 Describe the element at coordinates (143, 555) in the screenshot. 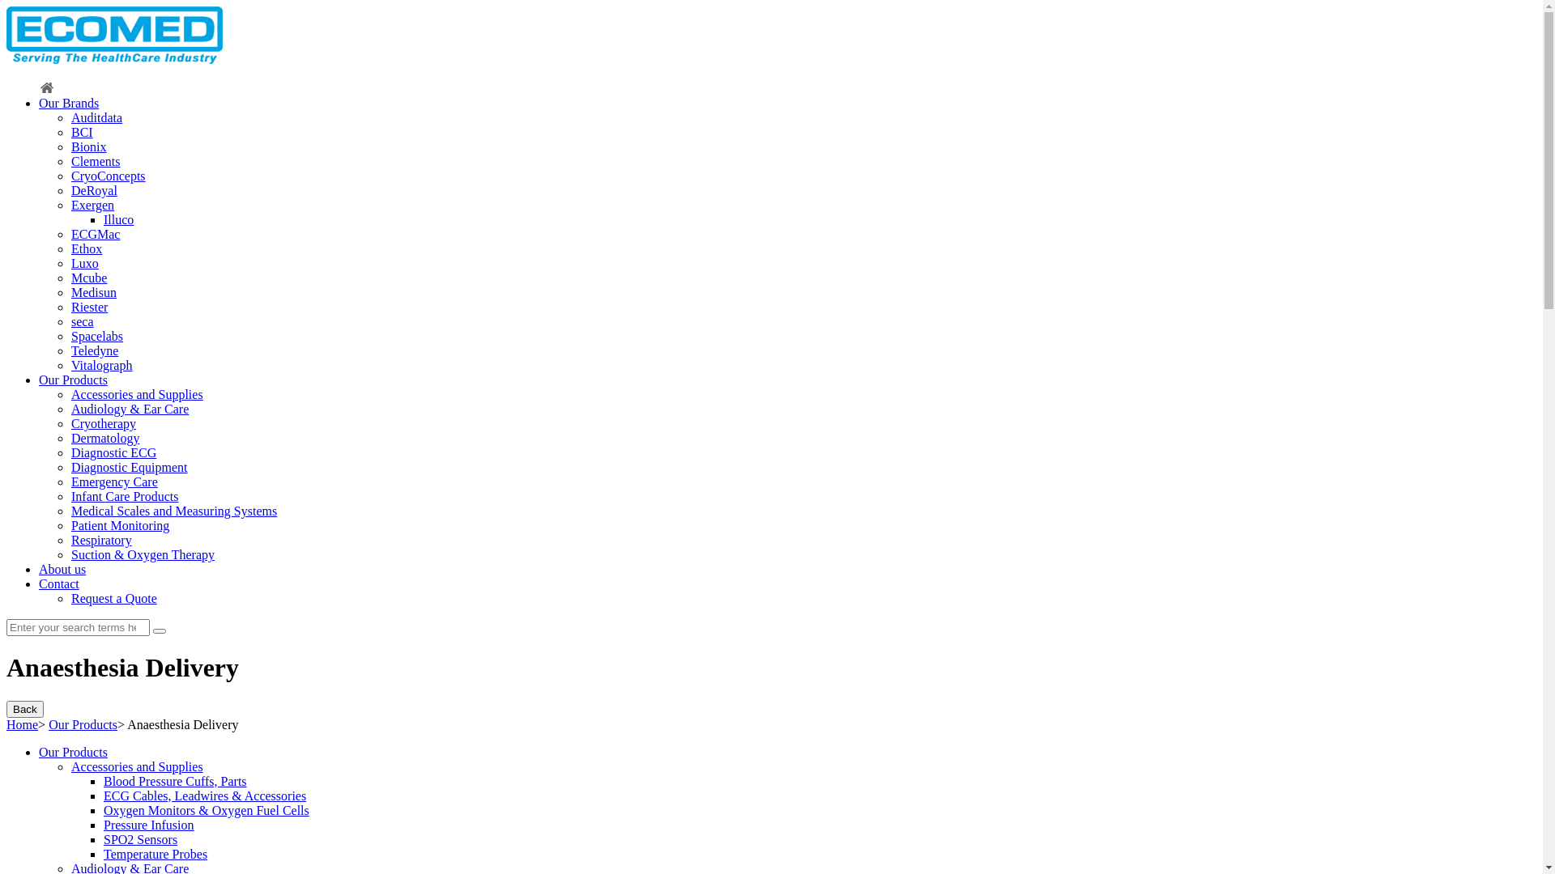

I see `Suction & Oxygen Therapy` at that location.